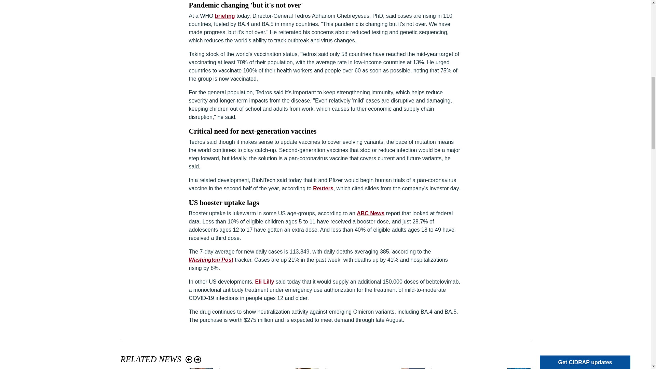 The image size is (656, 369). What do you see at coordinates (547, 59) in the screenshot?
I see `16384` at bounding box center [547, 59].